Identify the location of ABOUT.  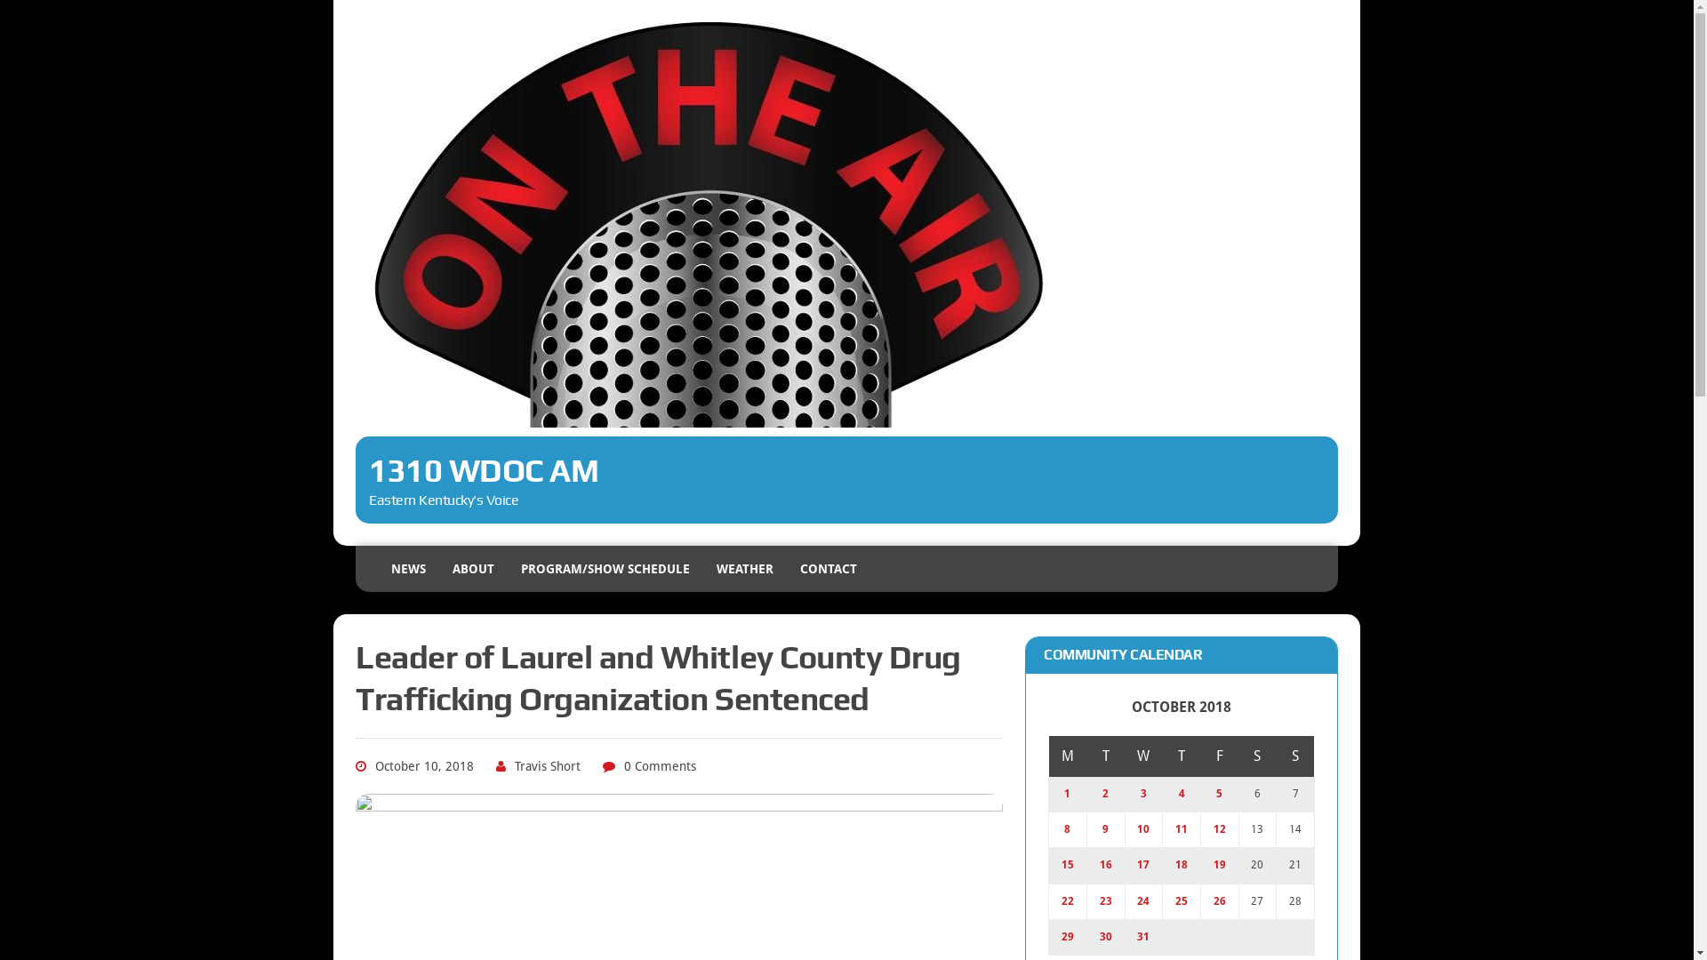
(473, 569).